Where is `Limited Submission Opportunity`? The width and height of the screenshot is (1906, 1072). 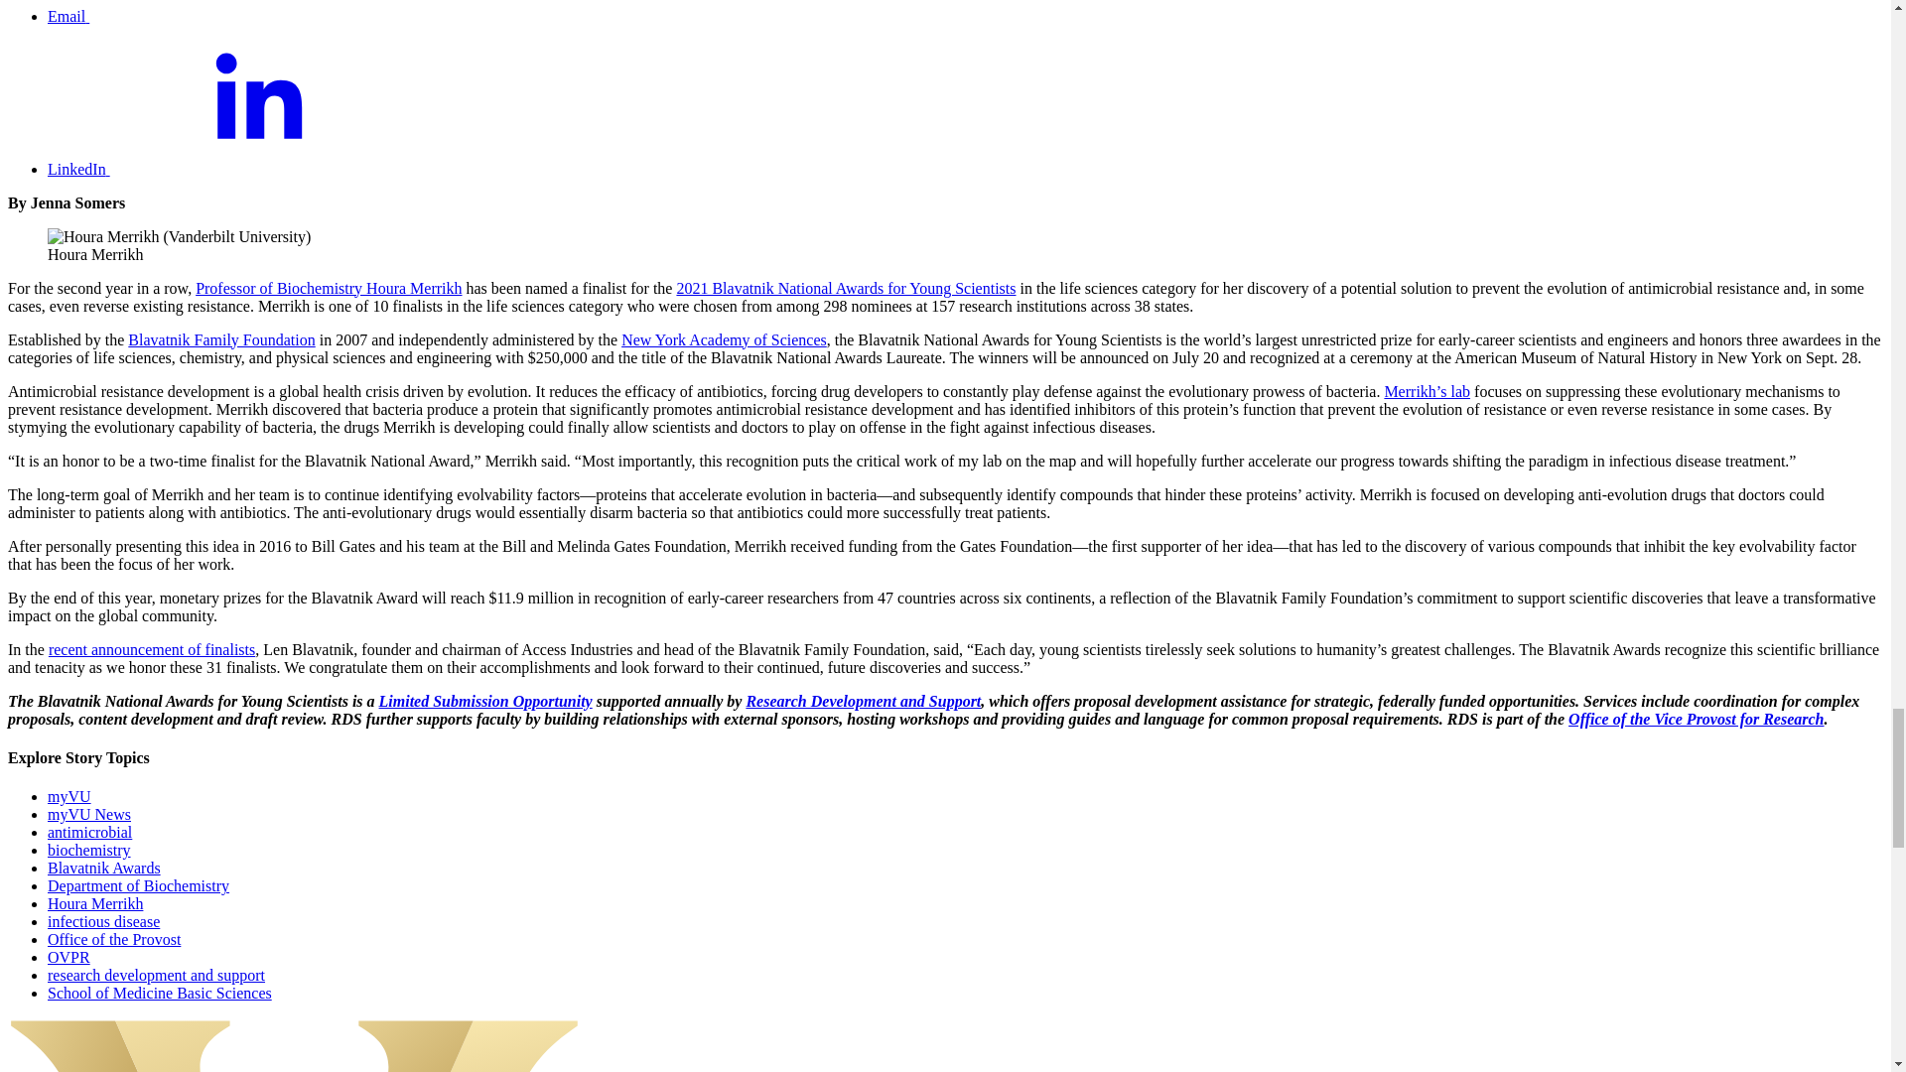
Limited Submission Opportunity is located at coordinates (486, 701).